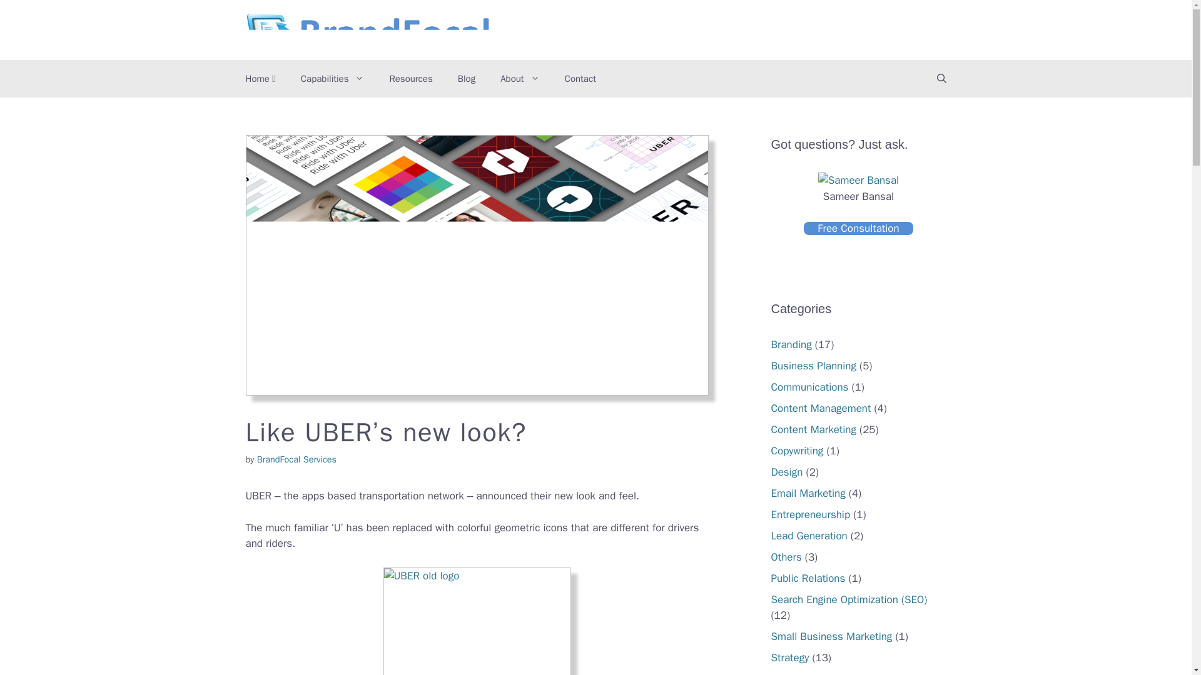  What do you see at coordinates (467, 79) in the screenshot?
I see `Blog` at bounding box center [467, 79].